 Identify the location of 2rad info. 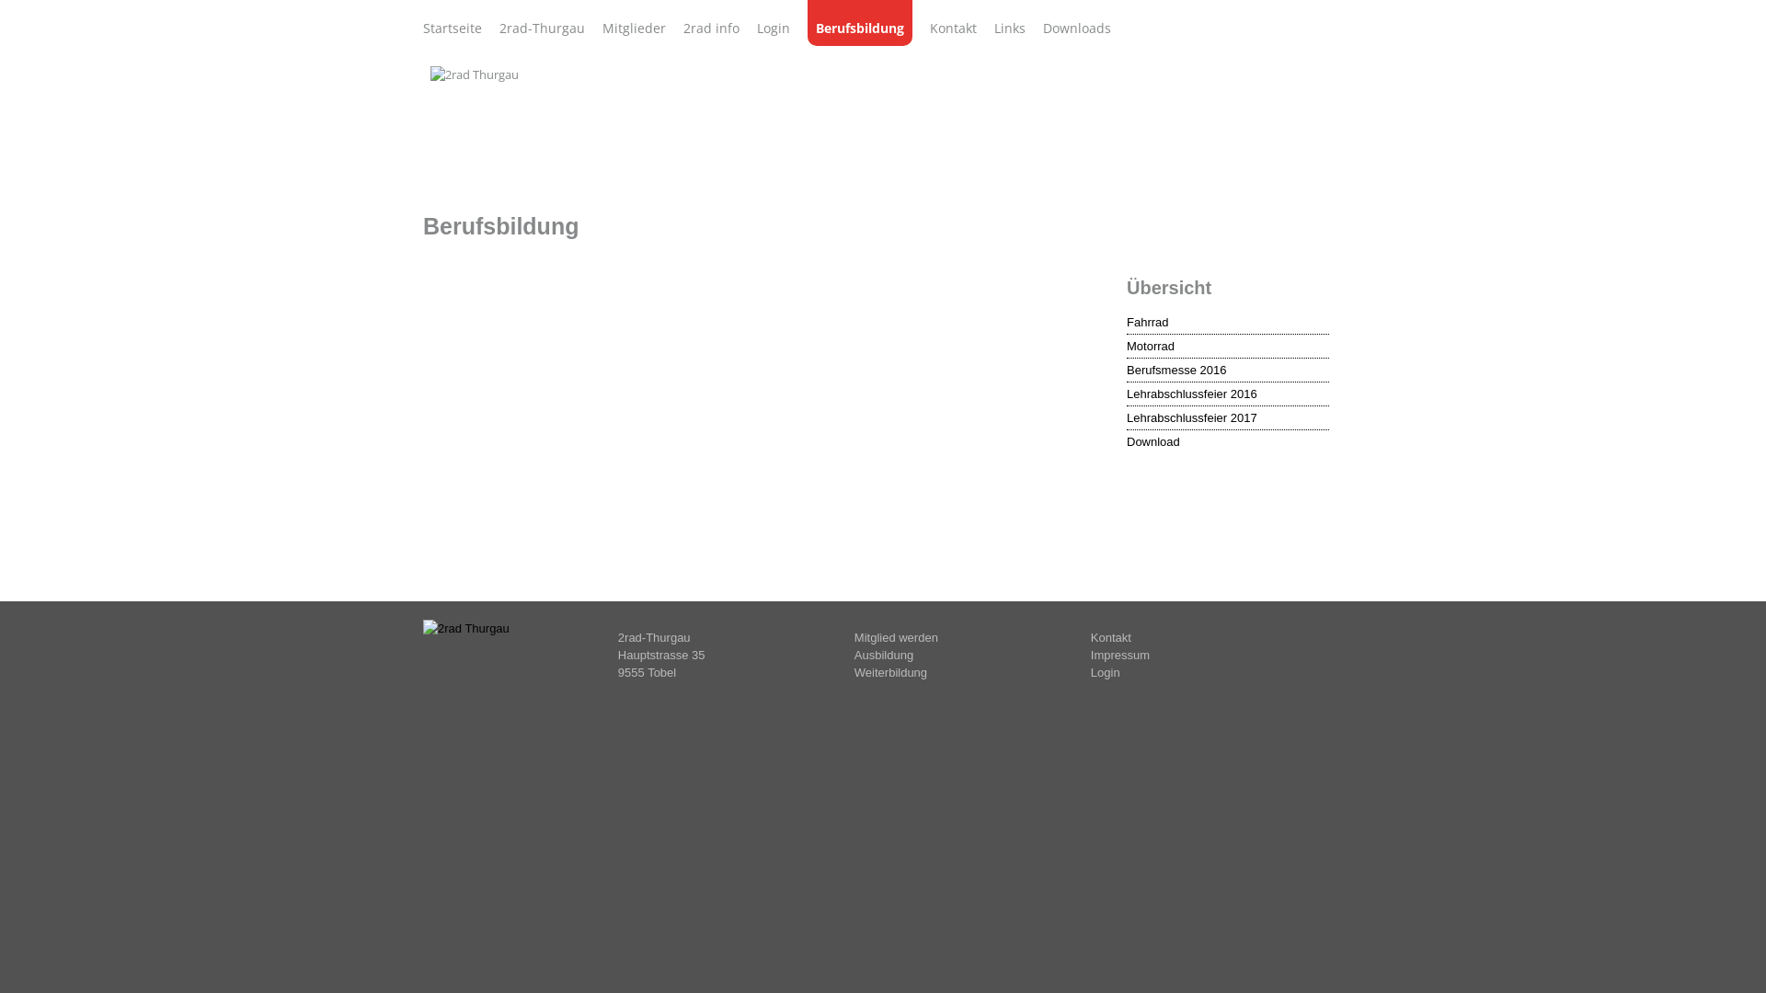
(712, 28).